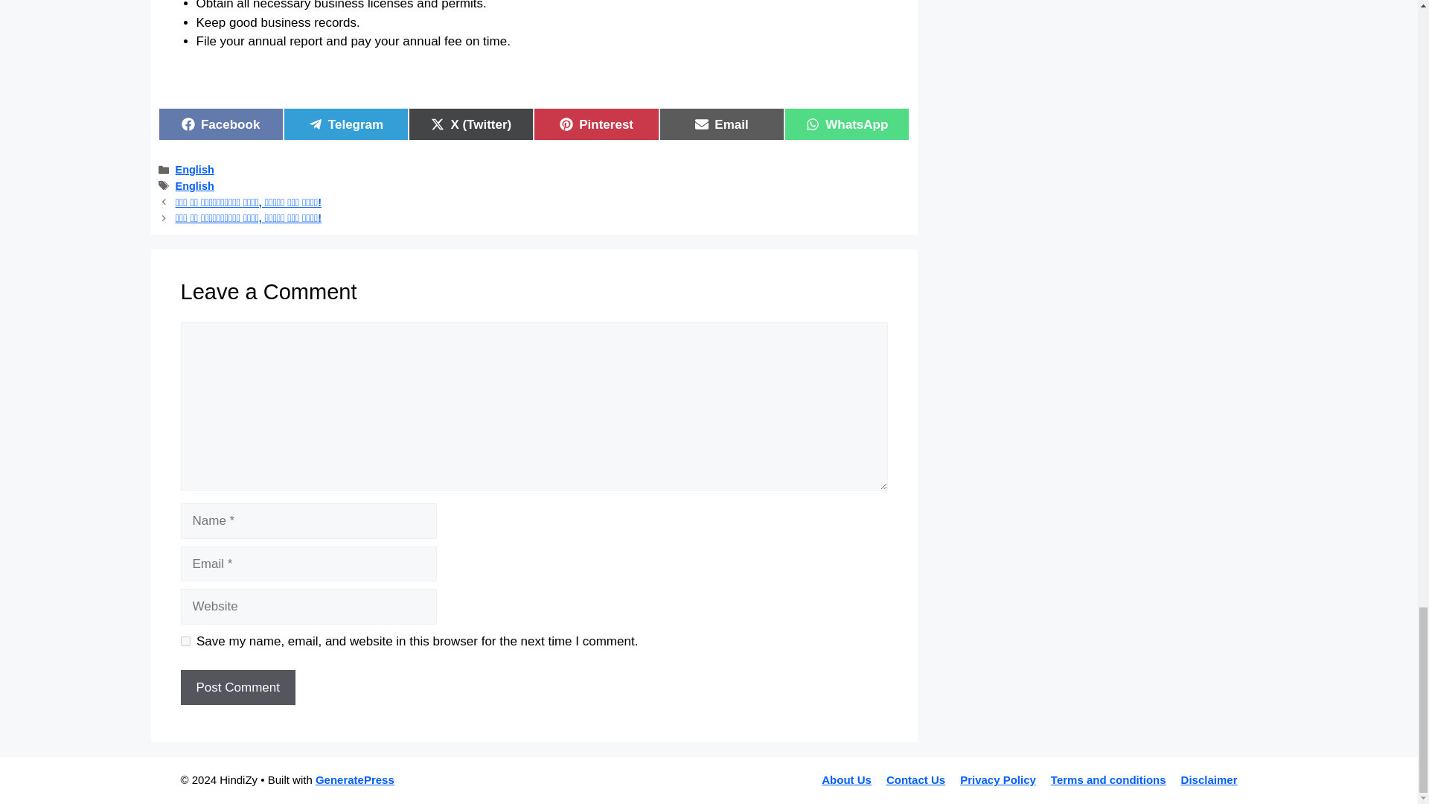 The width and height of the screenshot is (1429, 804). I want to click on Disclaimer, so click(998, 779).